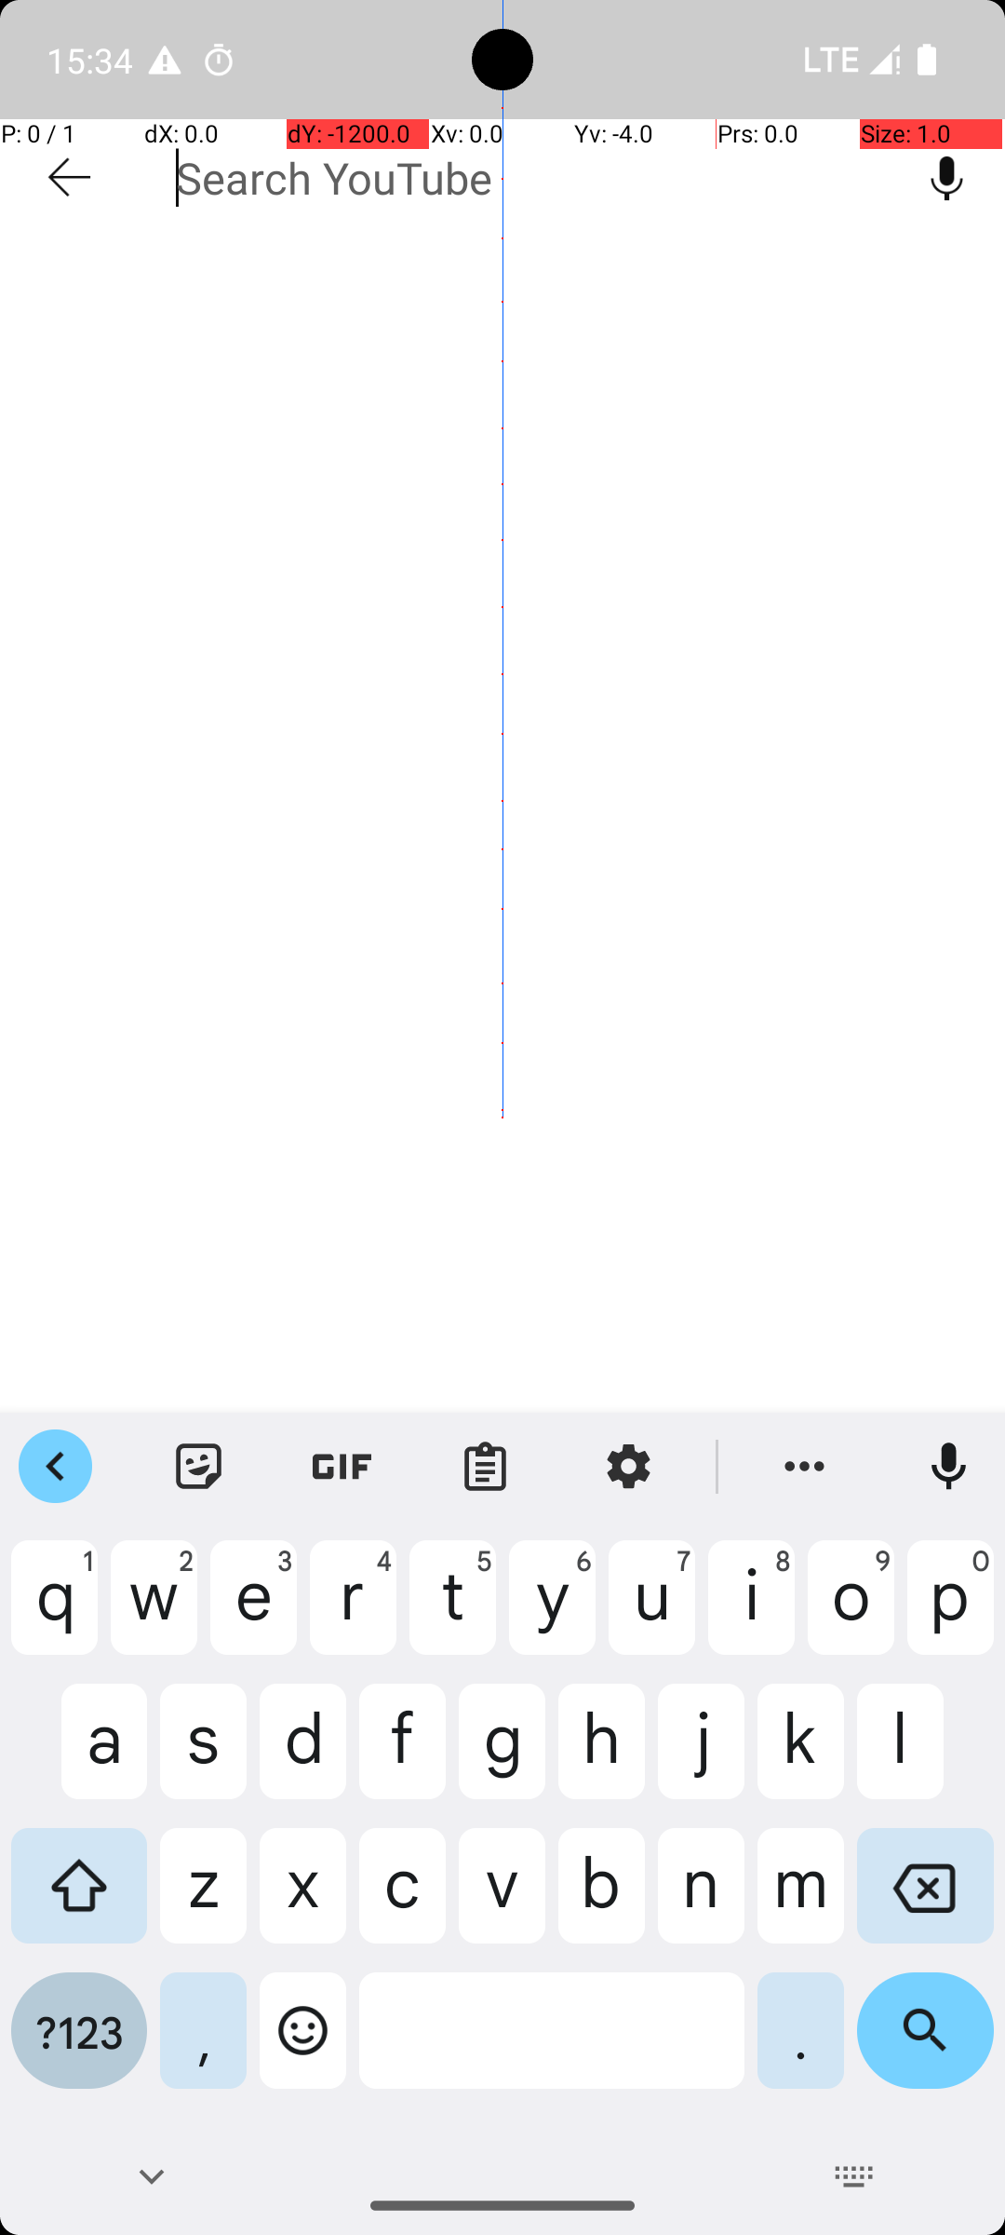 This screenshot has height=2235, width=1005. What do you see at coordinates (151, 2176) in the screenshot?
I see `Back` at bounding box center [151, 2176].